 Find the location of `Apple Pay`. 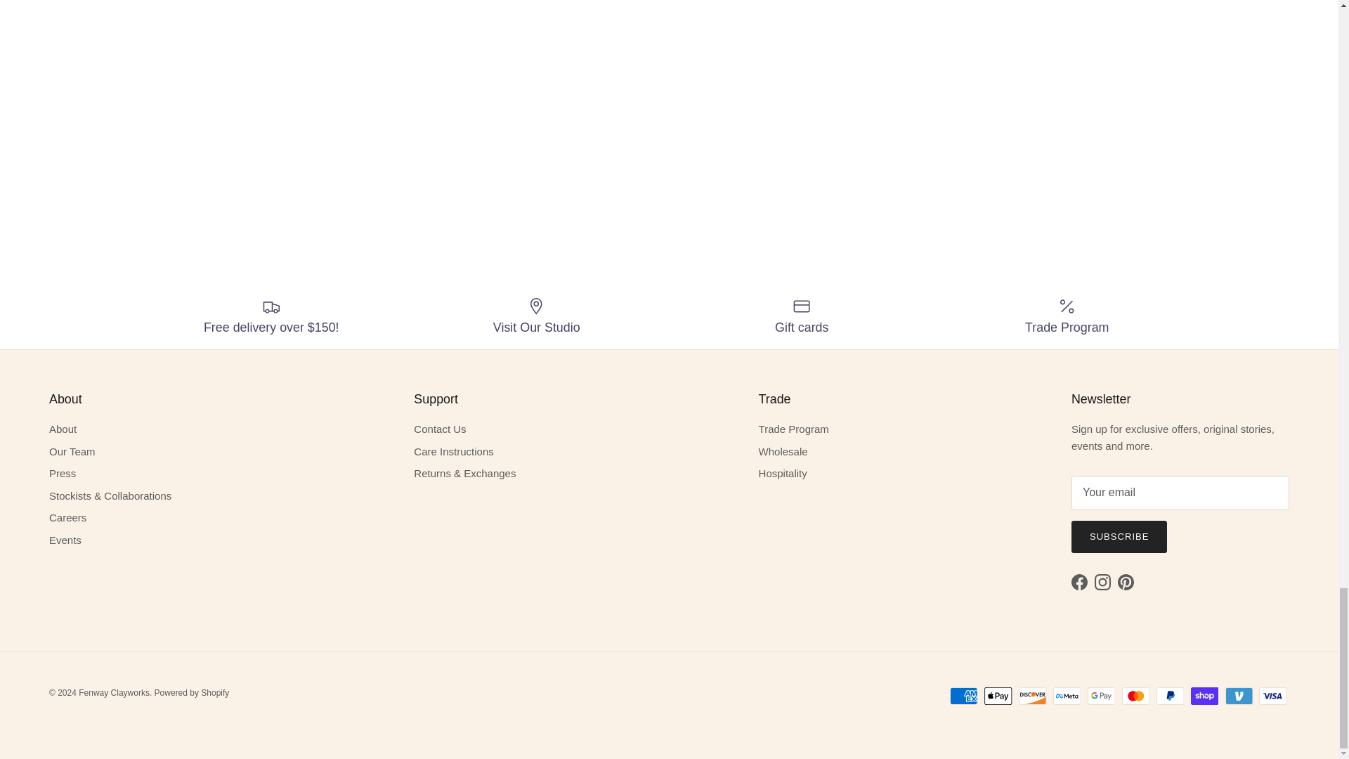

Apple Pay is located at coordinates (998, 696).